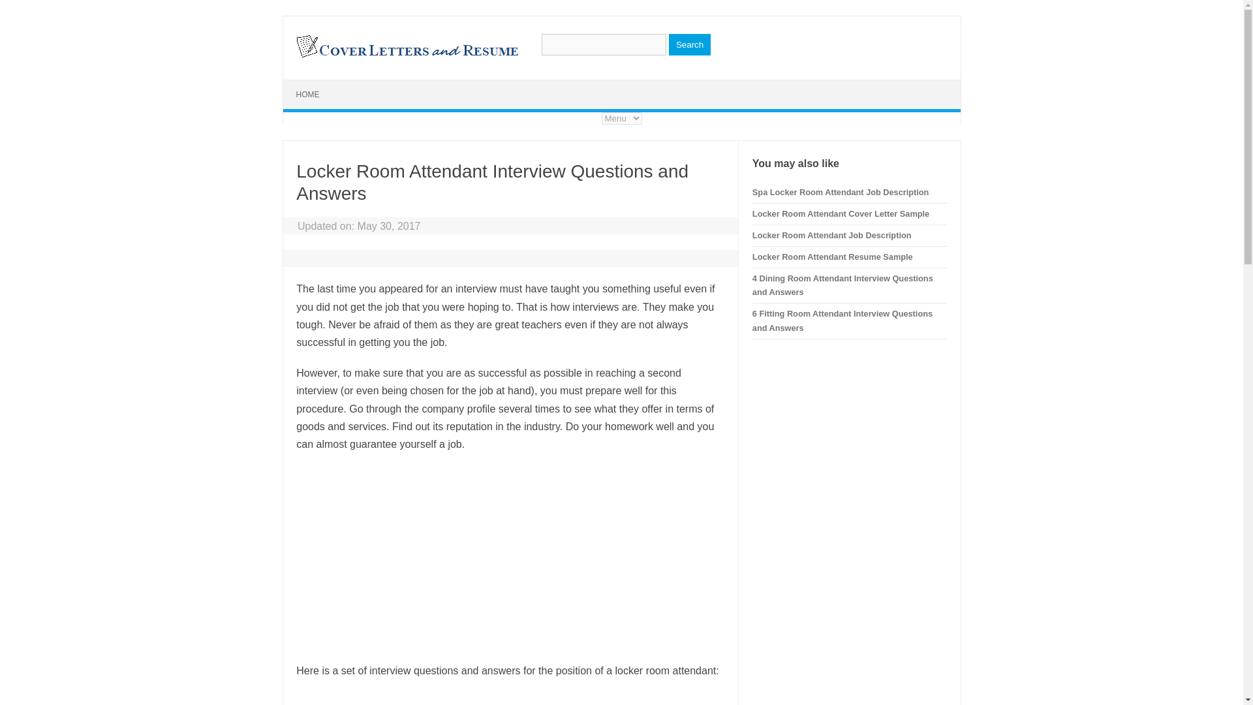 The height and width of the screenshot is (705, 1253). What do you see at coordinates (841, 213) in the screenshot?
I see `Locker Room Attendant Cover Letter Sample` at bounding box center [841, 213].